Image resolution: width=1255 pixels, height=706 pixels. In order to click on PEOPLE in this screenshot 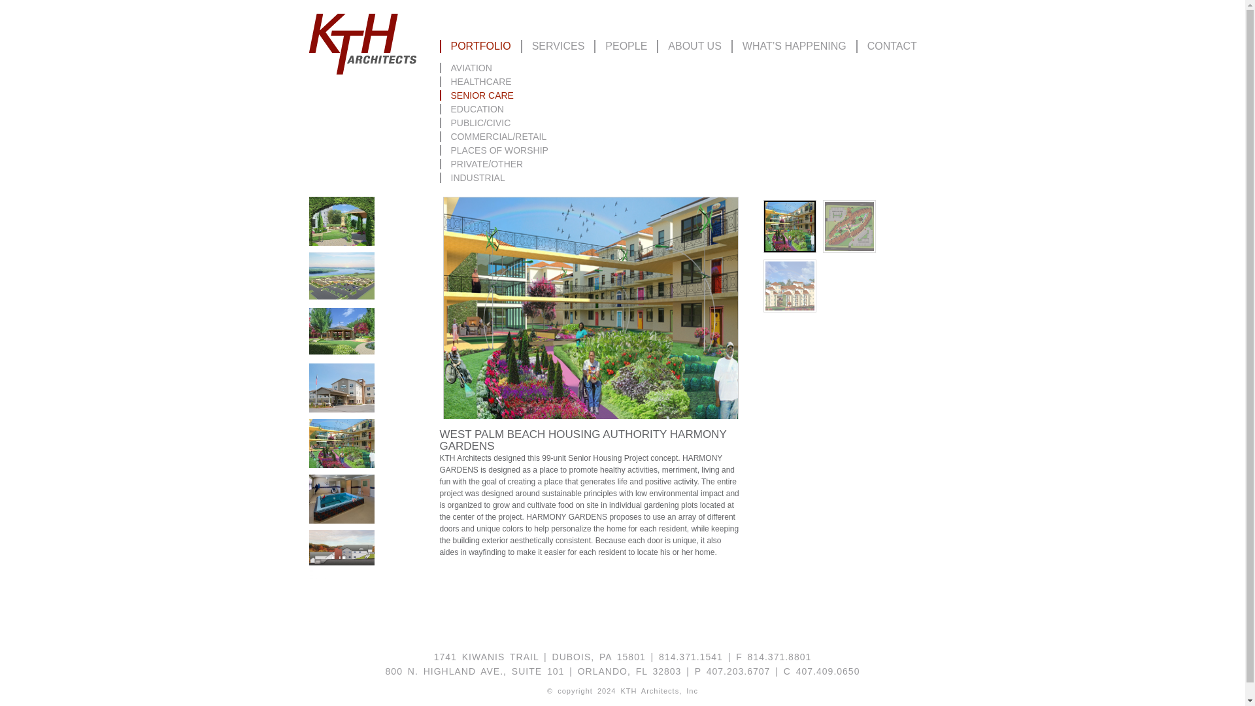, I will do `click(625, 46)`.